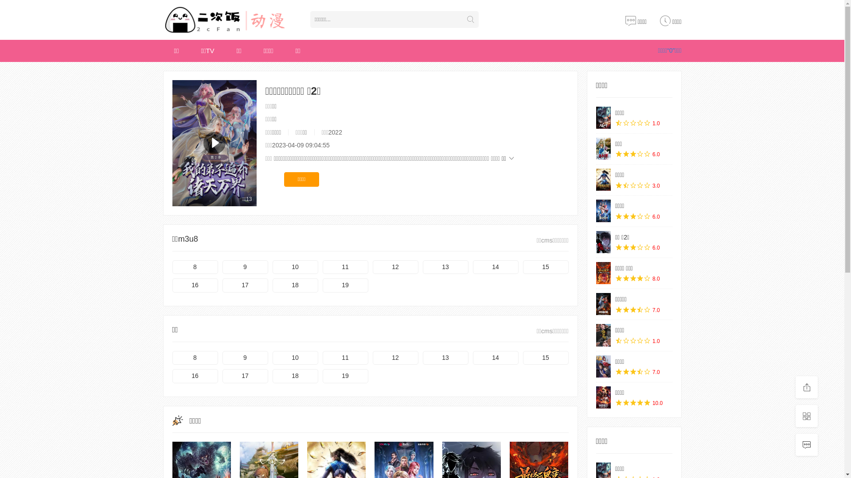  Describe the element at coordinates (295, 267) in the screenshot. I see `10` at that location.